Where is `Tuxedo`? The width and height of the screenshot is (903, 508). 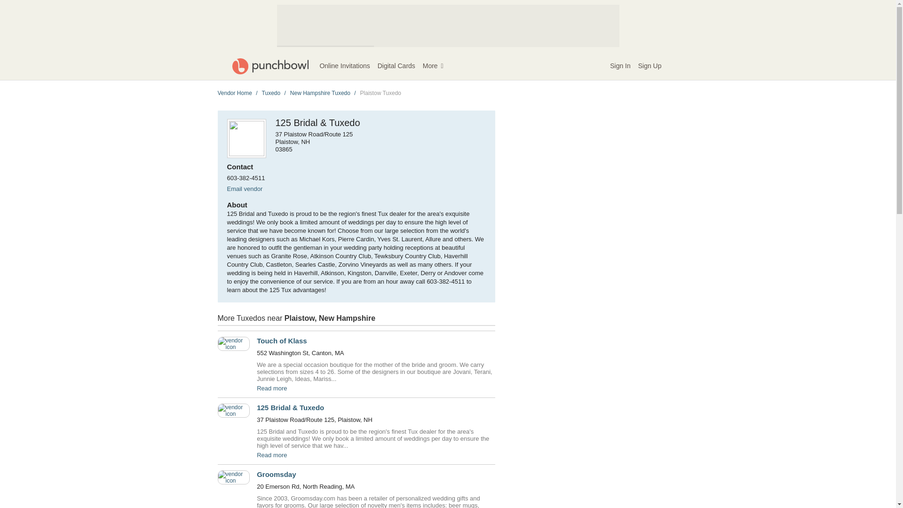 Tuxedo is located at coordinates (271, 93).